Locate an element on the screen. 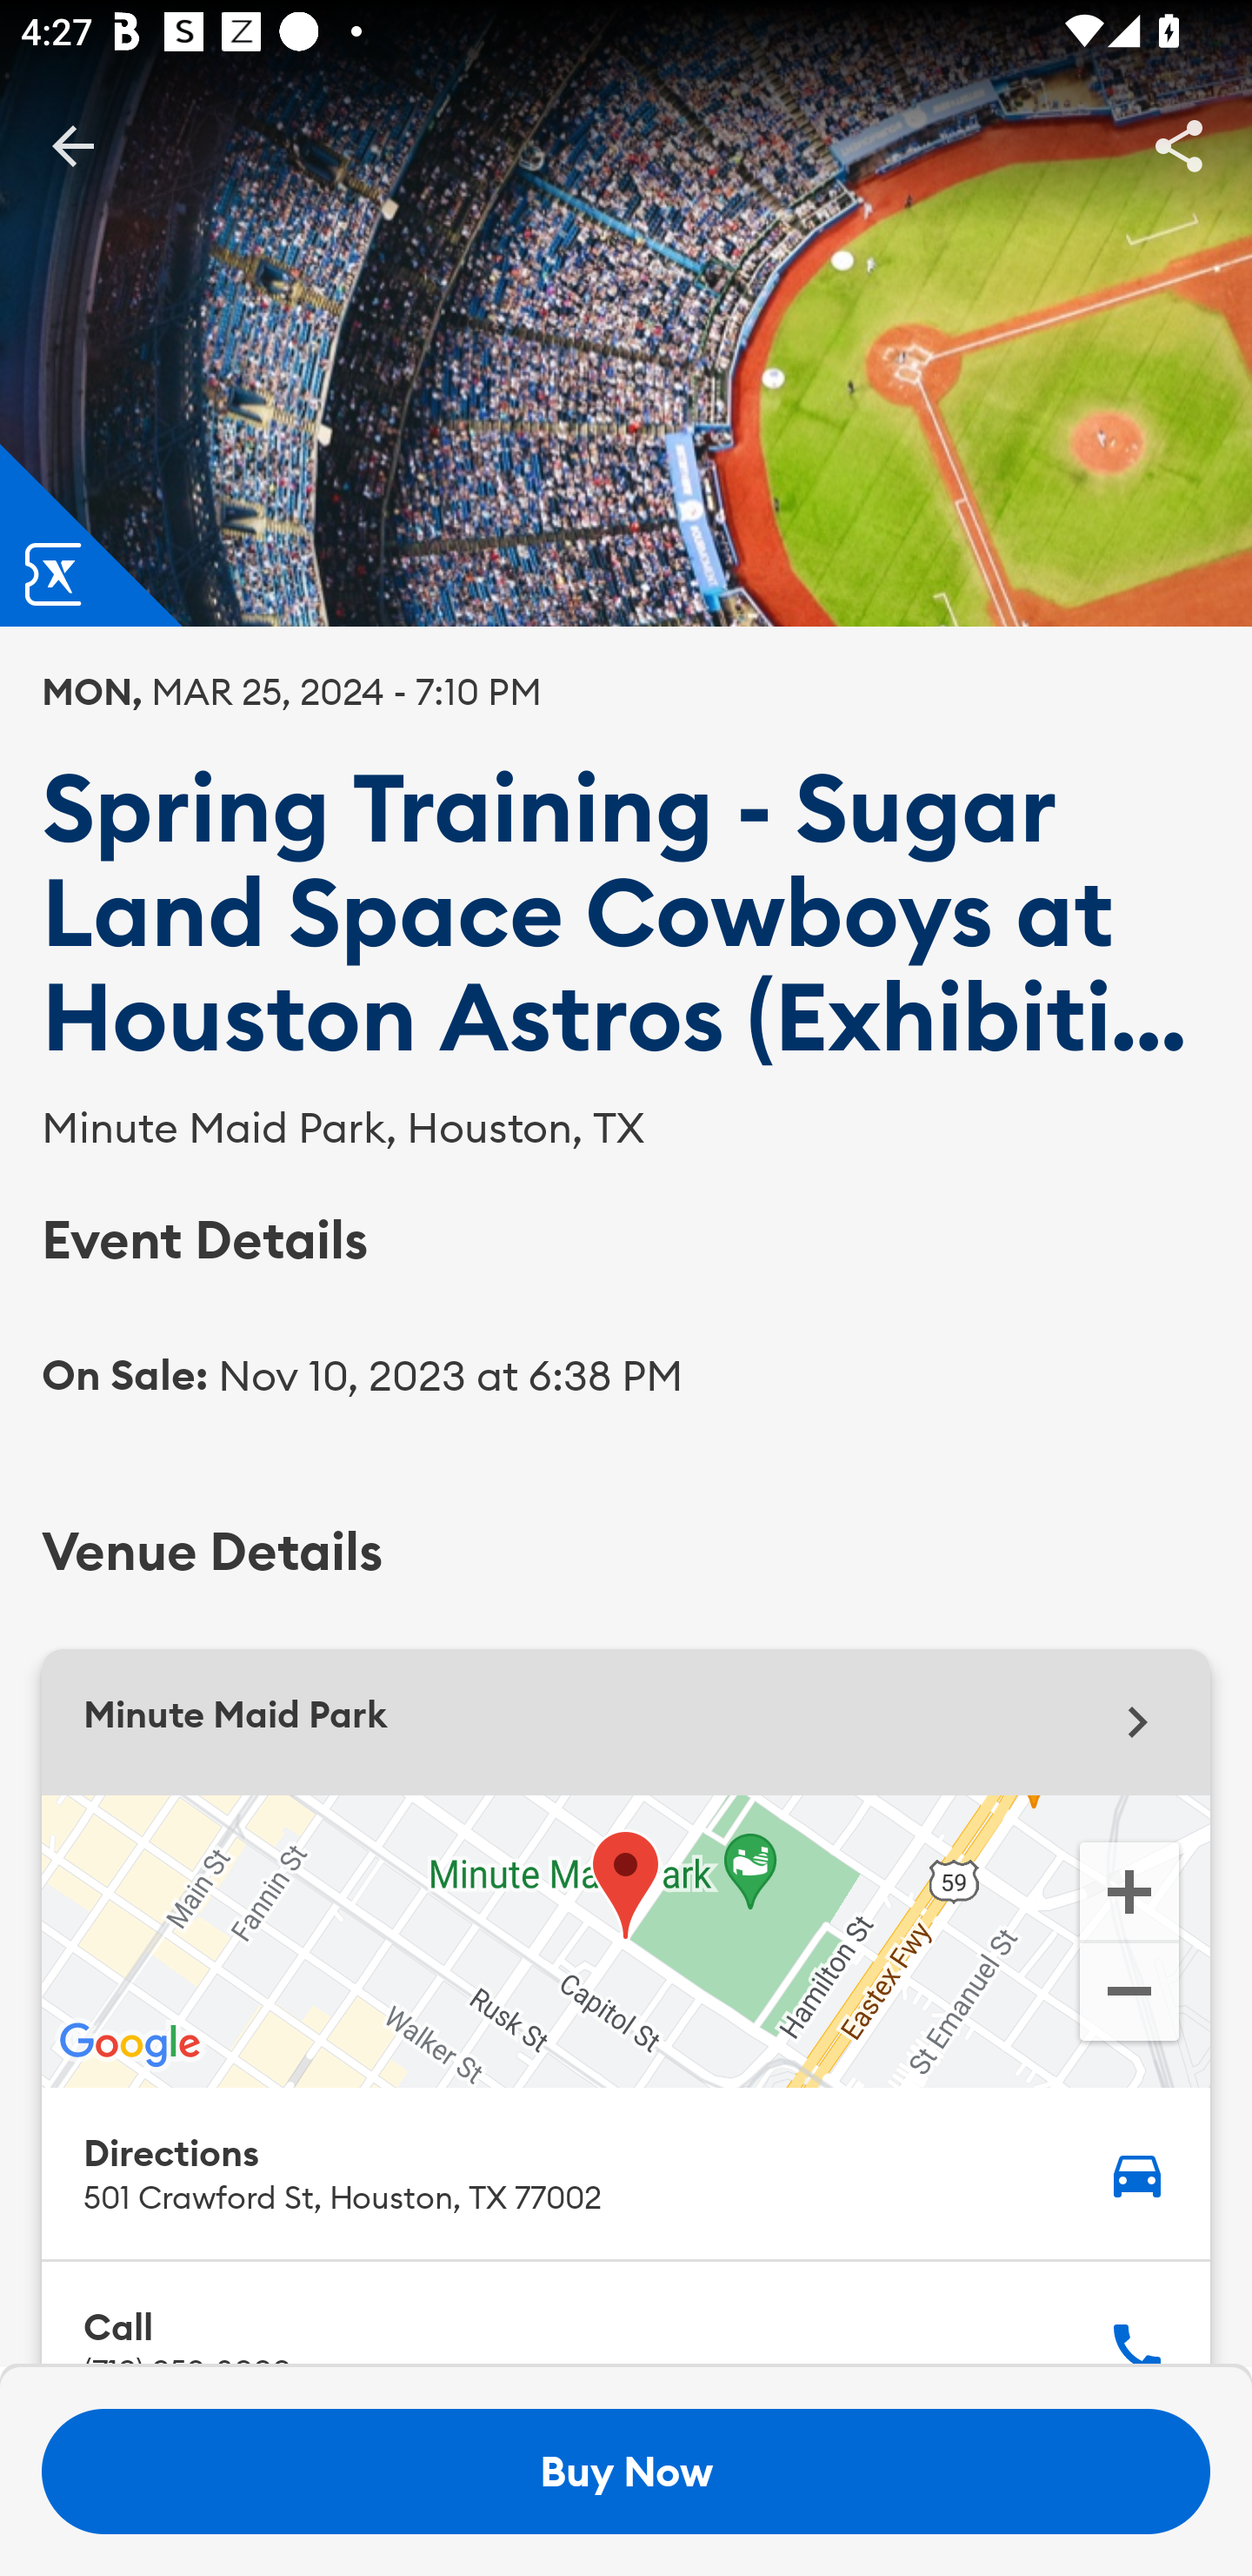 This screenshot has width=1252, height=2576. Google Map Minute Maid Park.  Zoom in Zoom out is located at coordinates (626, 1941).